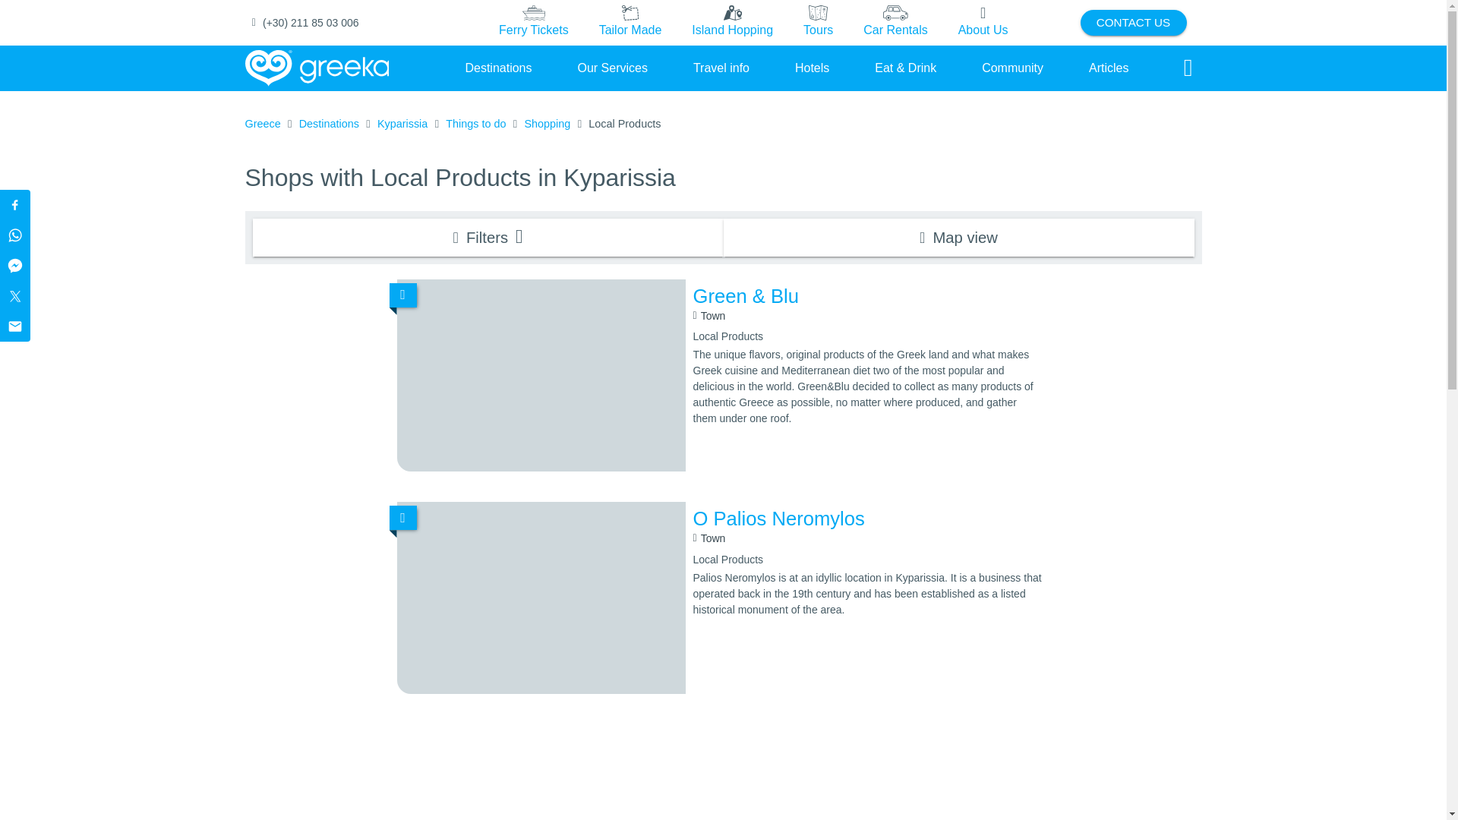 The height and width of the screenshot is (820, 1458). Describe the element at coordinates (547, 124) in the screenshot. I see `Shopping` at that location.